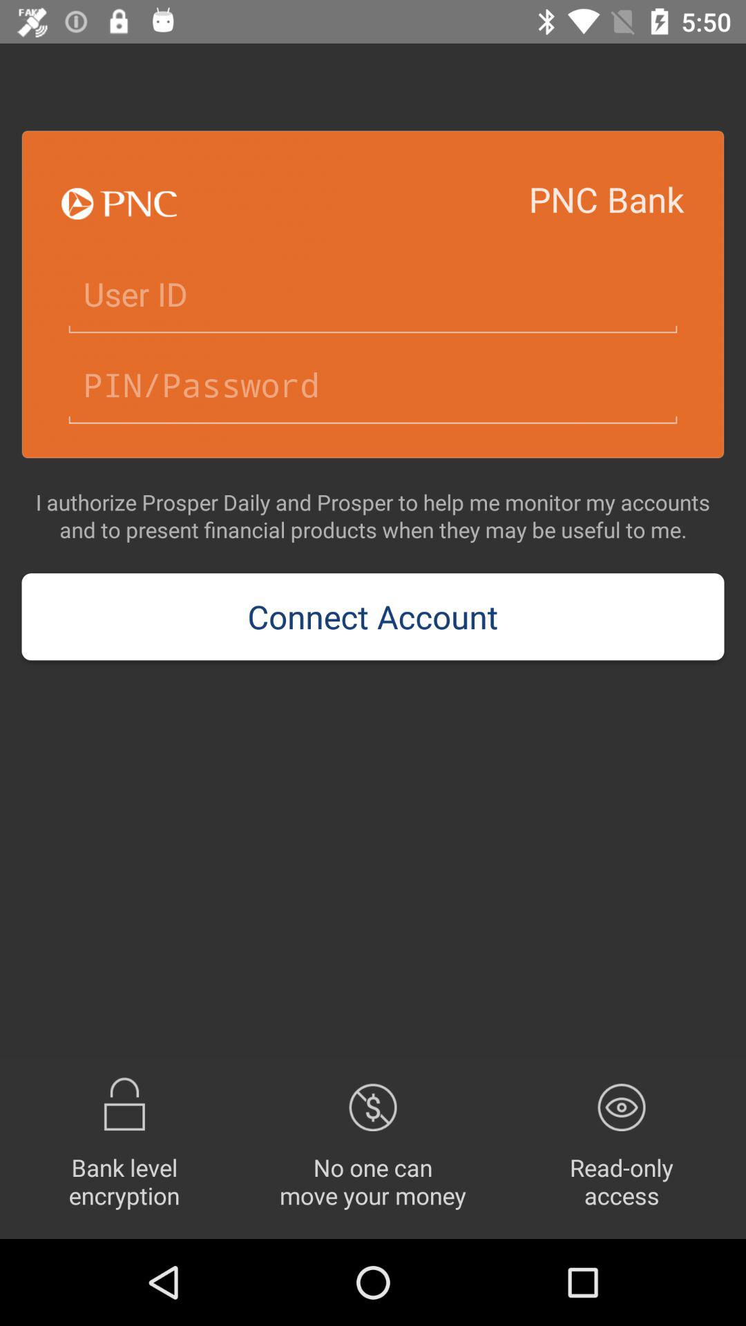  Describe the element at coordinates (373, 385) in the screenshot. I see `text box` at that location.